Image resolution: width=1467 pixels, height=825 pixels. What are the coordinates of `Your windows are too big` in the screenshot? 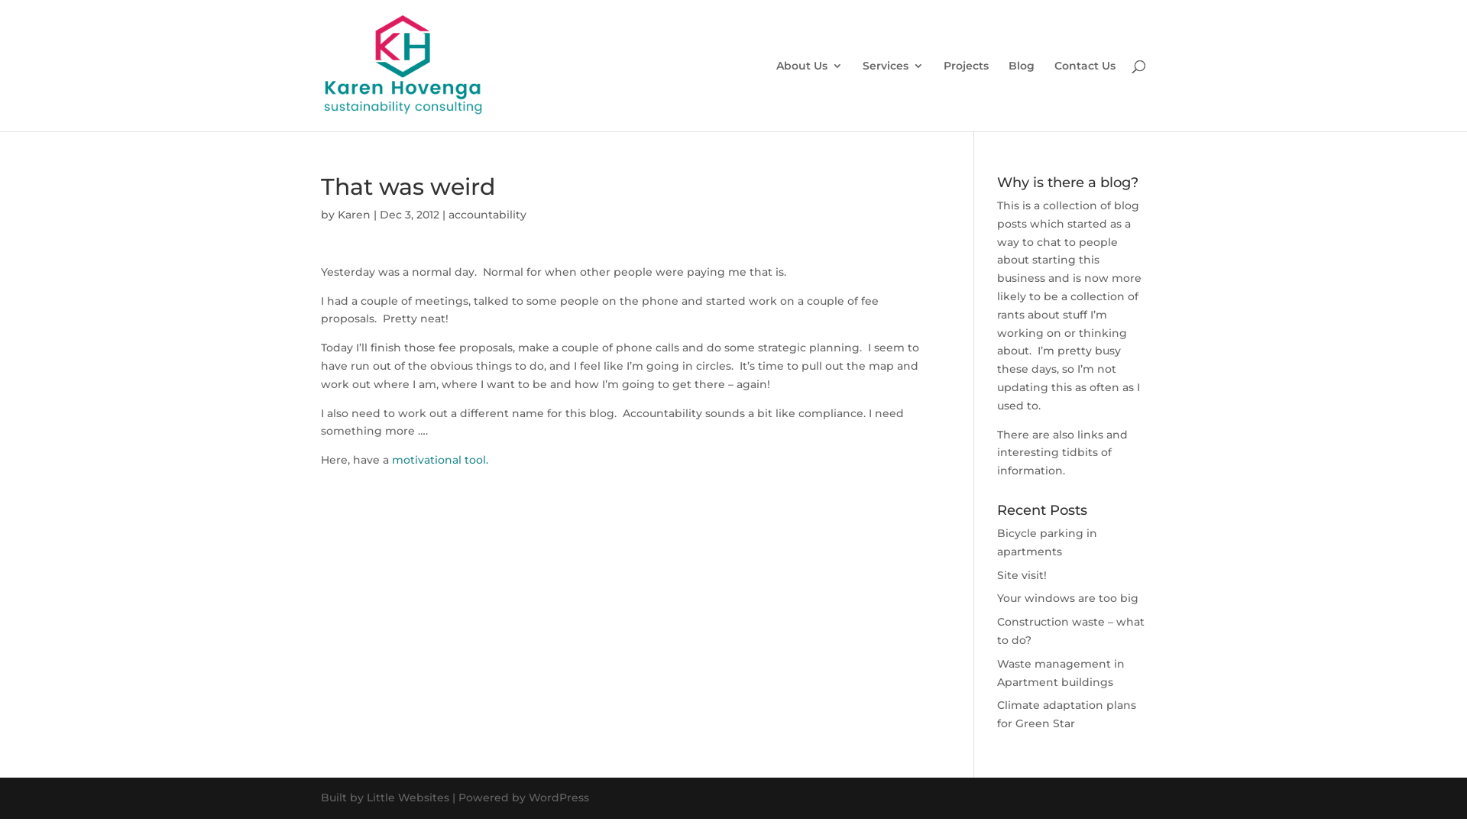 It's located at (1068, 598).